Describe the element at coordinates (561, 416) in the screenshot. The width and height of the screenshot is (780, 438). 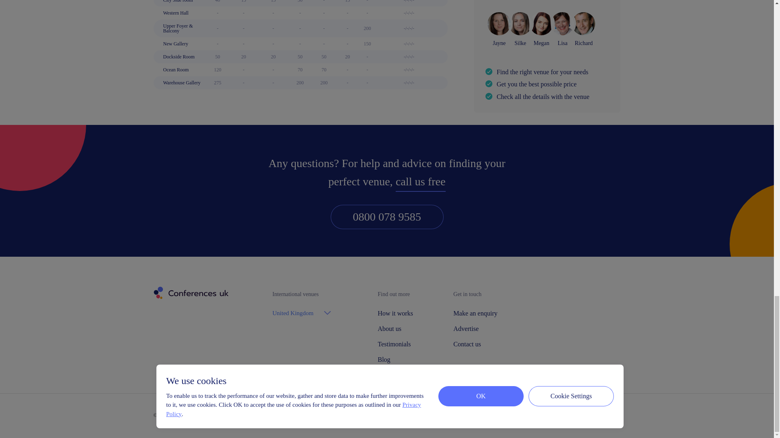
I see `Find us on Facebook` at that location.